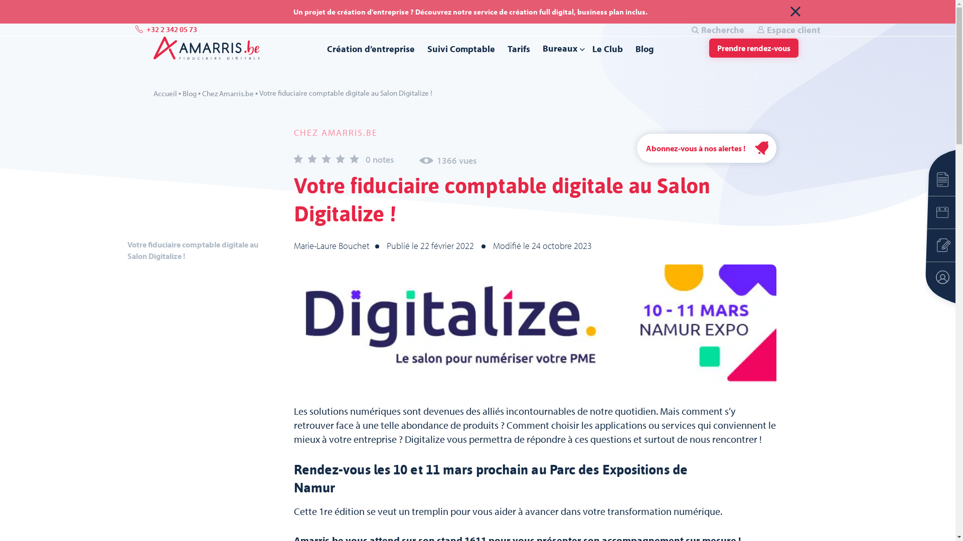 The image size is (963, 541). Describe the element at coordinates (167, 30) in the screenshot. I see `+32 2 342 05 73` at that location.